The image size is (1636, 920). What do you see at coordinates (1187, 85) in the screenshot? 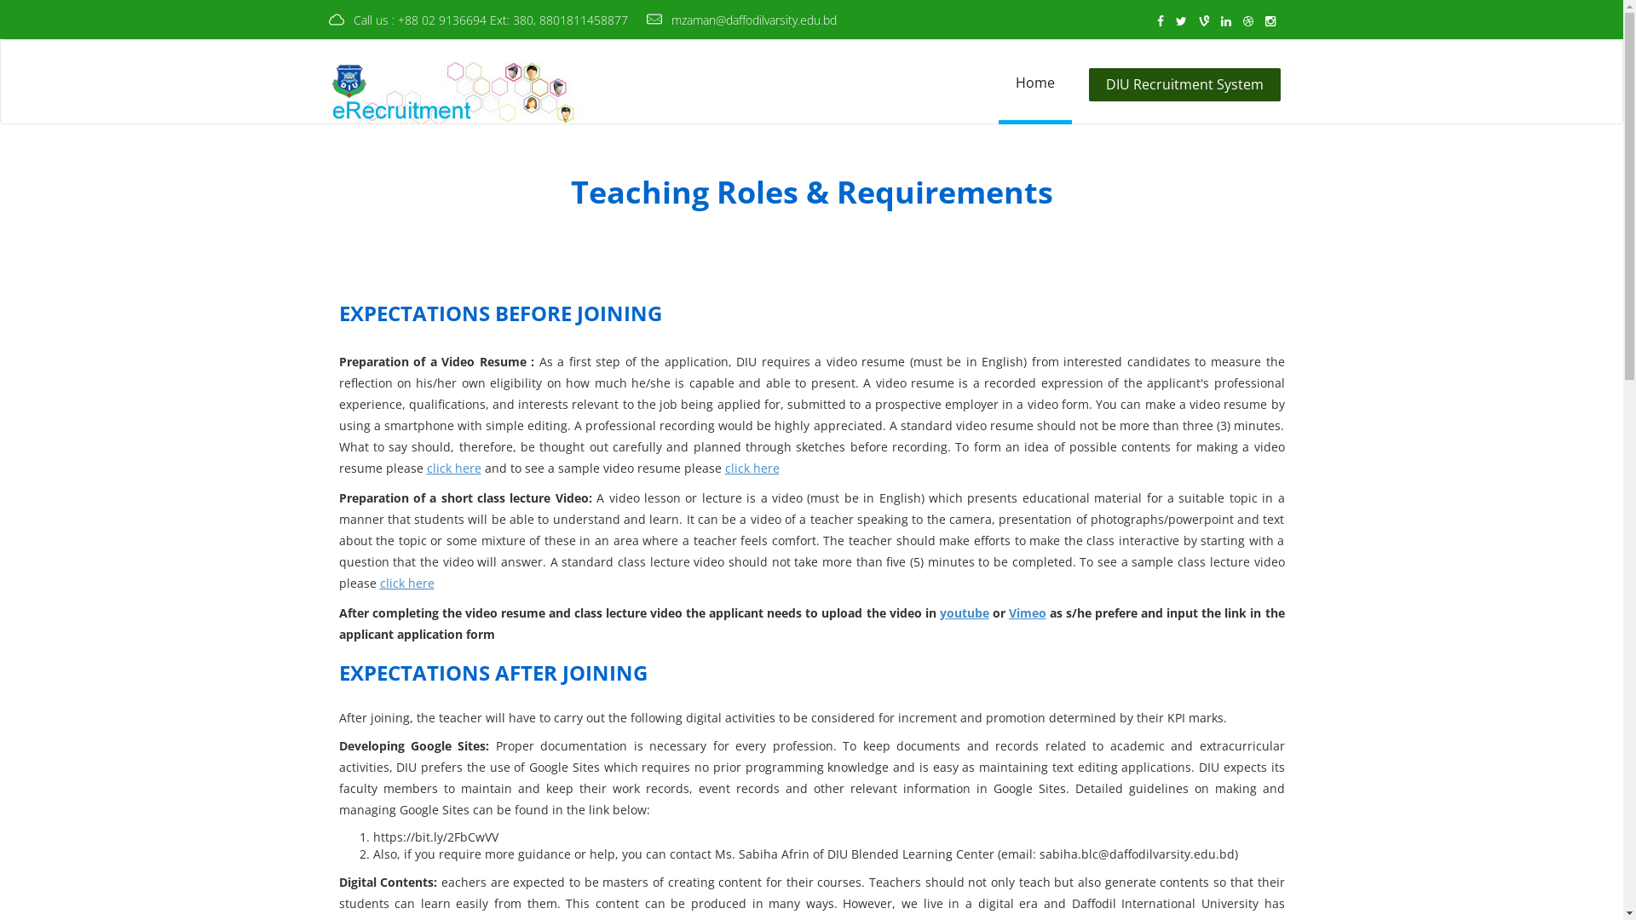
I see `DIU Recruitment System` at bounding box center [1187, 85].